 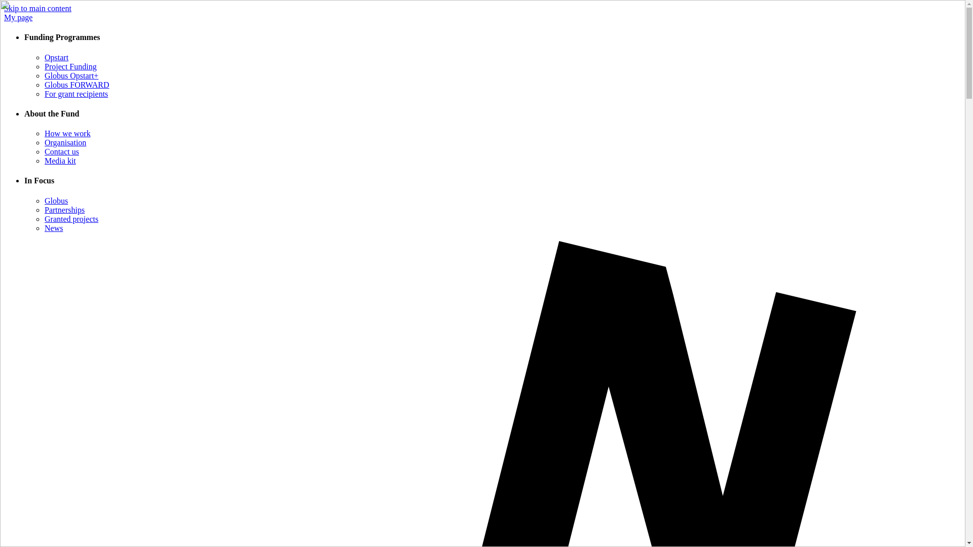 What do you see at coordinates (62, 151) in the screenshot?
I see `Contact us` at bounding box center [62, 151].